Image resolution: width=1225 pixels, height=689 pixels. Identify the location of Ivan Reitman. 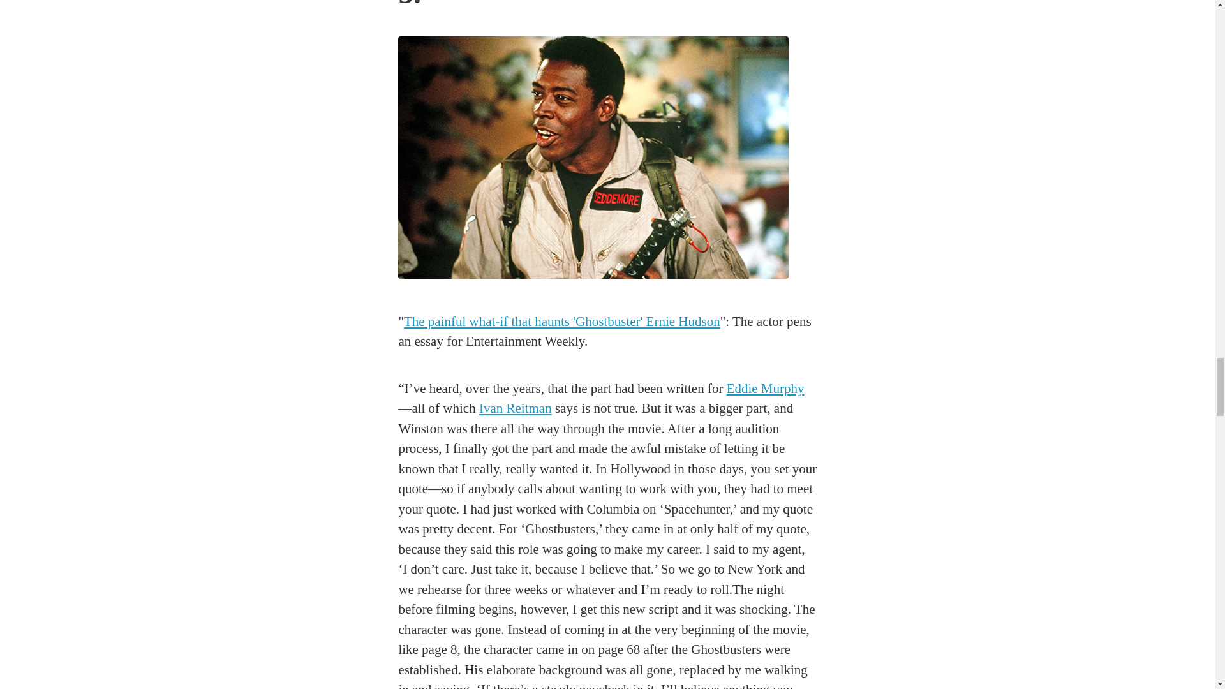
(516, 408).